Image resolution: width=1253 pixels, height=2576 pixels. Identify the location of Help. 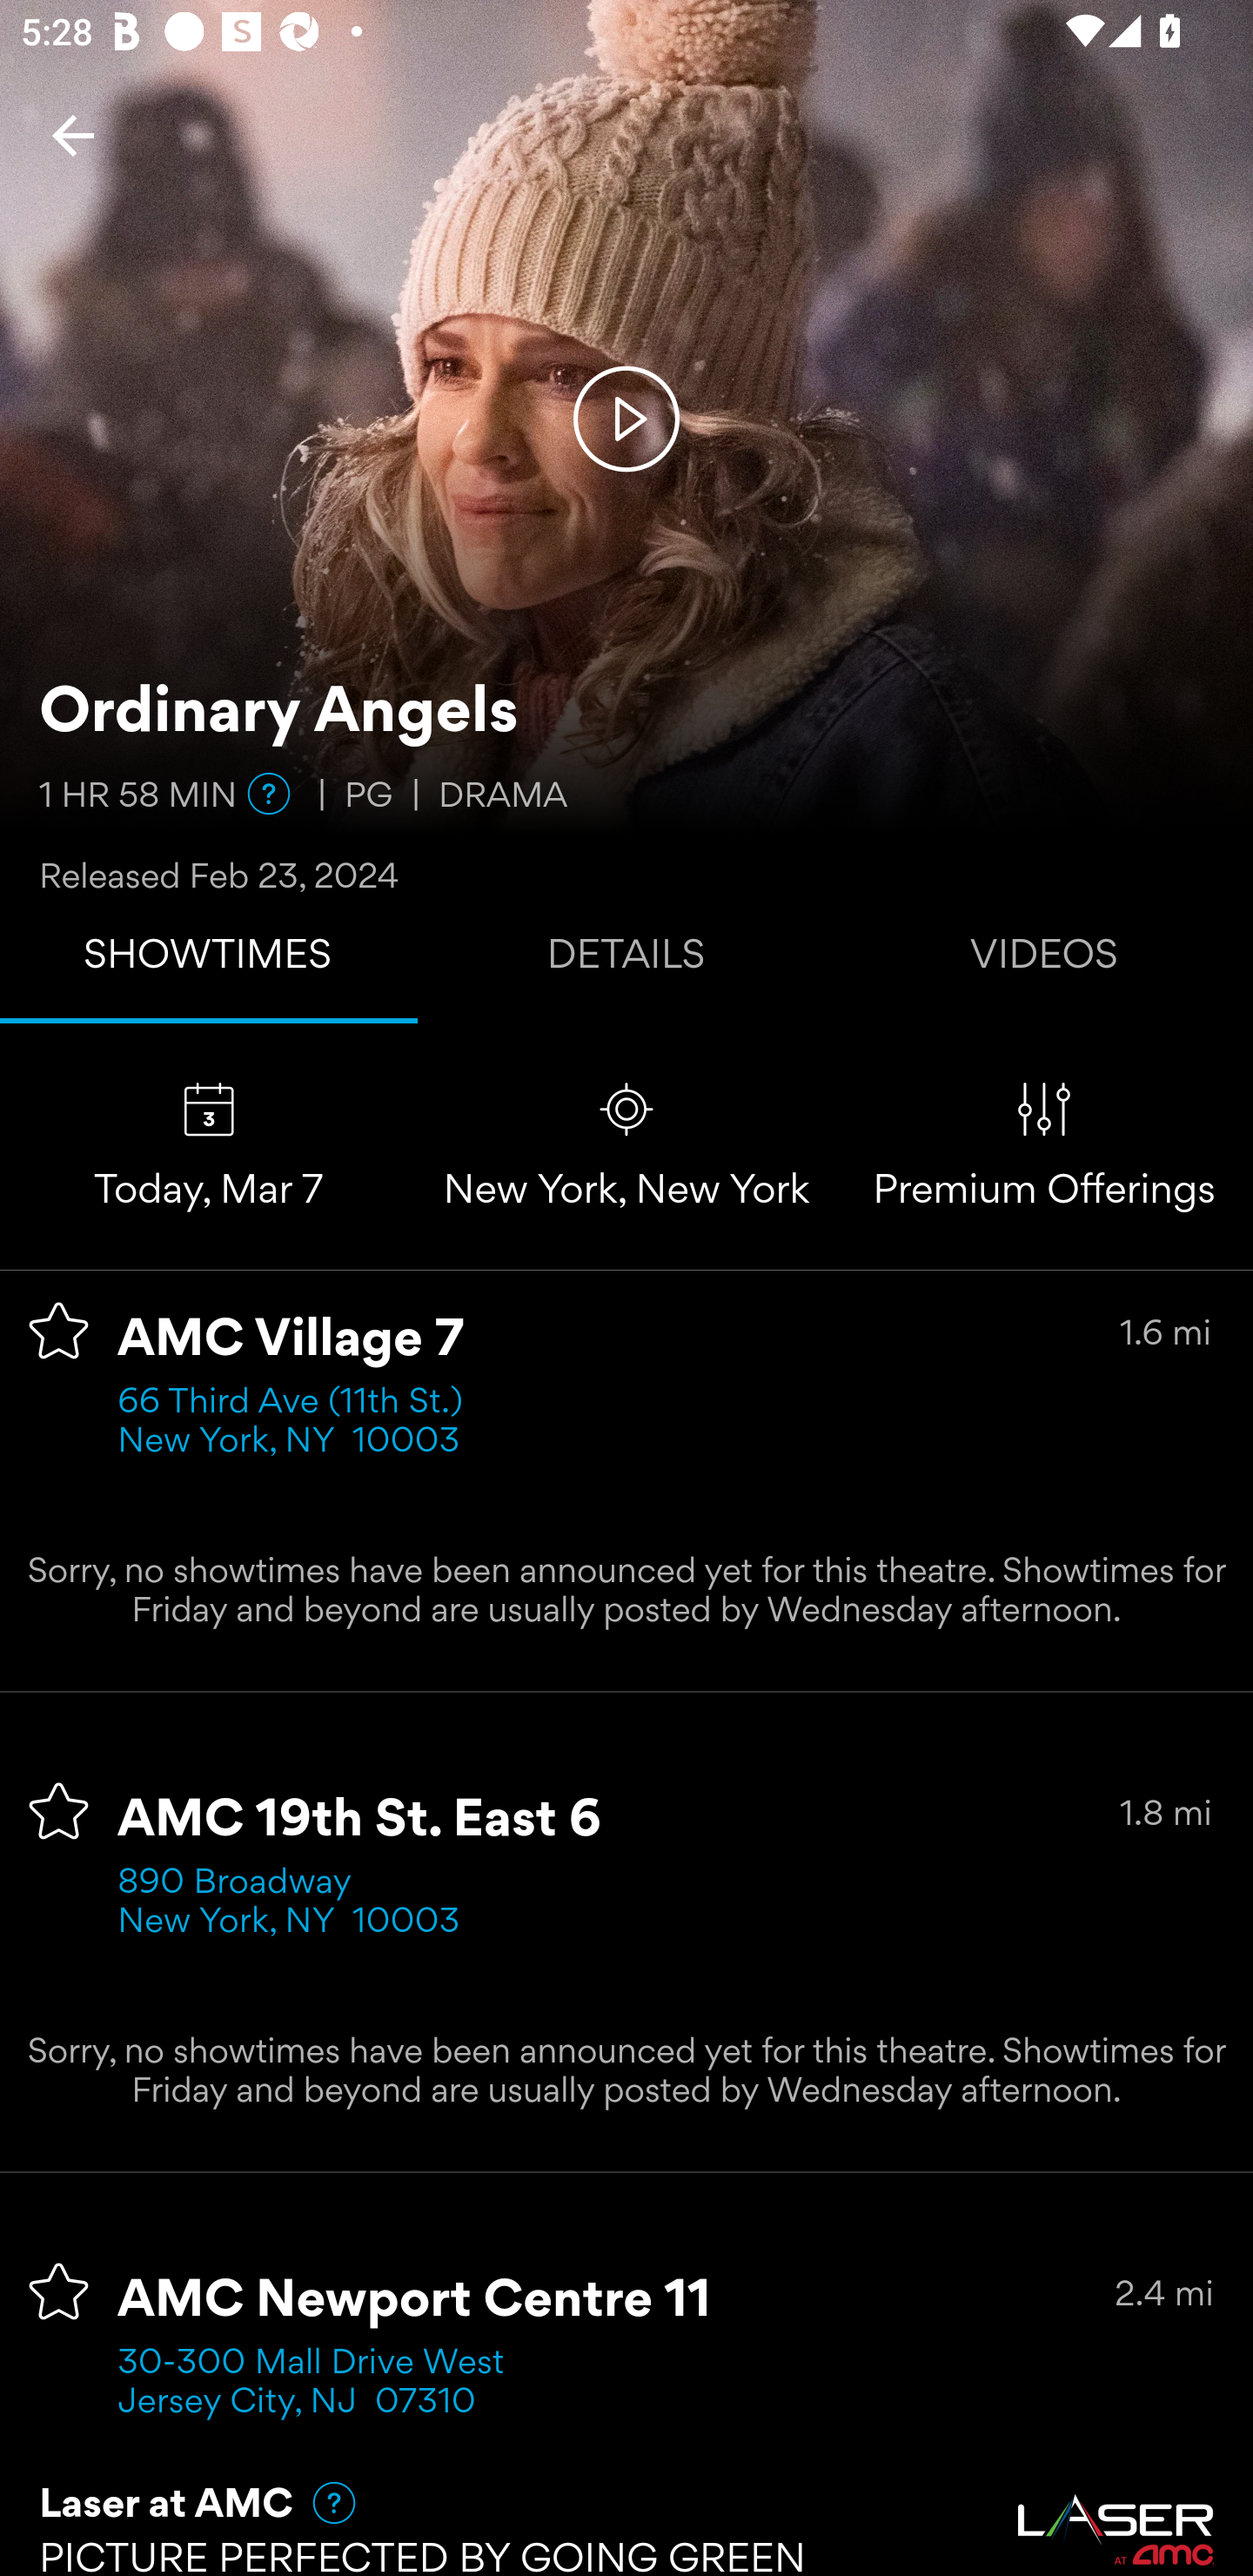
(320, 2502).